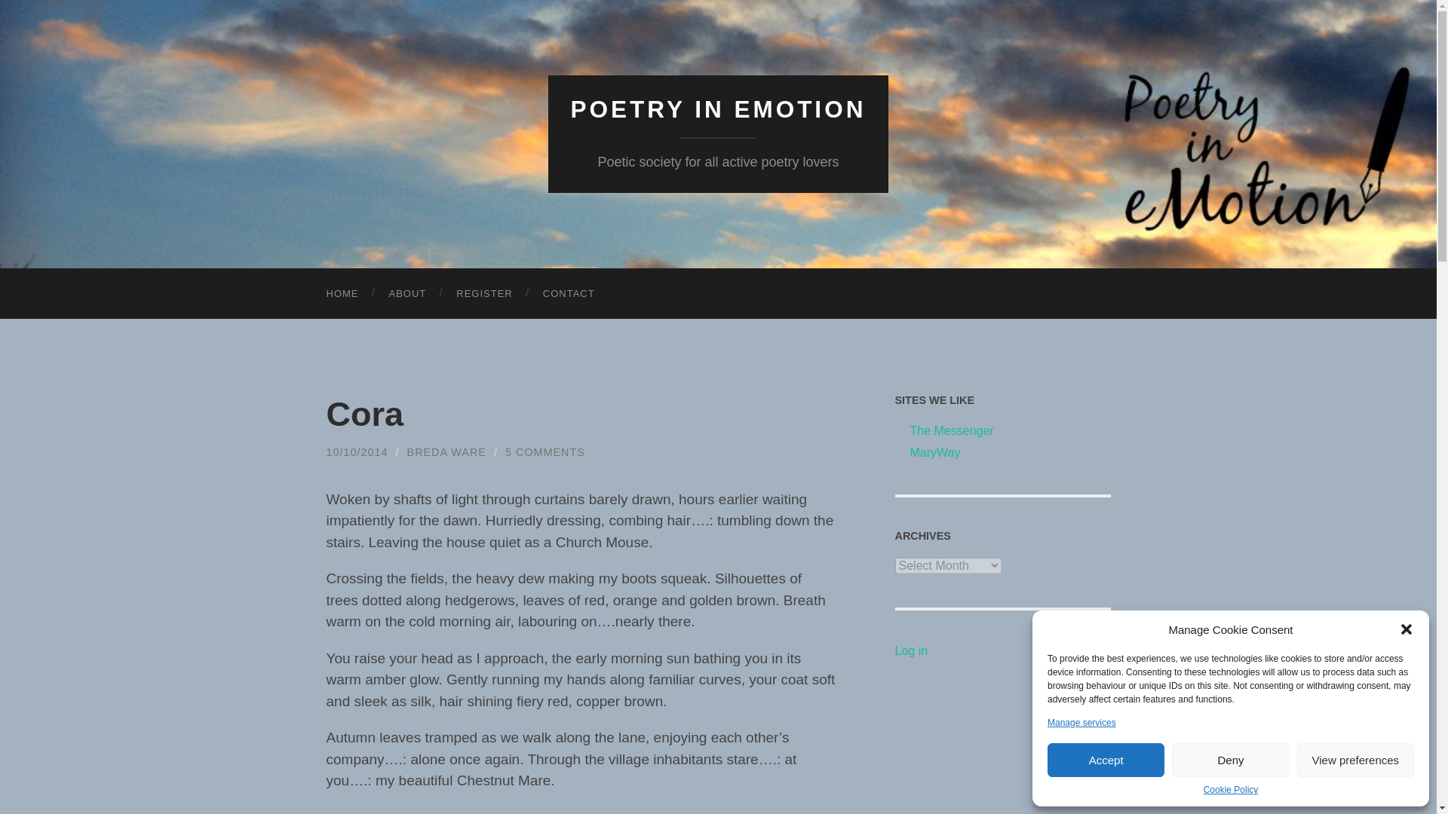  I want to click on Deny, so click(1229, 760).